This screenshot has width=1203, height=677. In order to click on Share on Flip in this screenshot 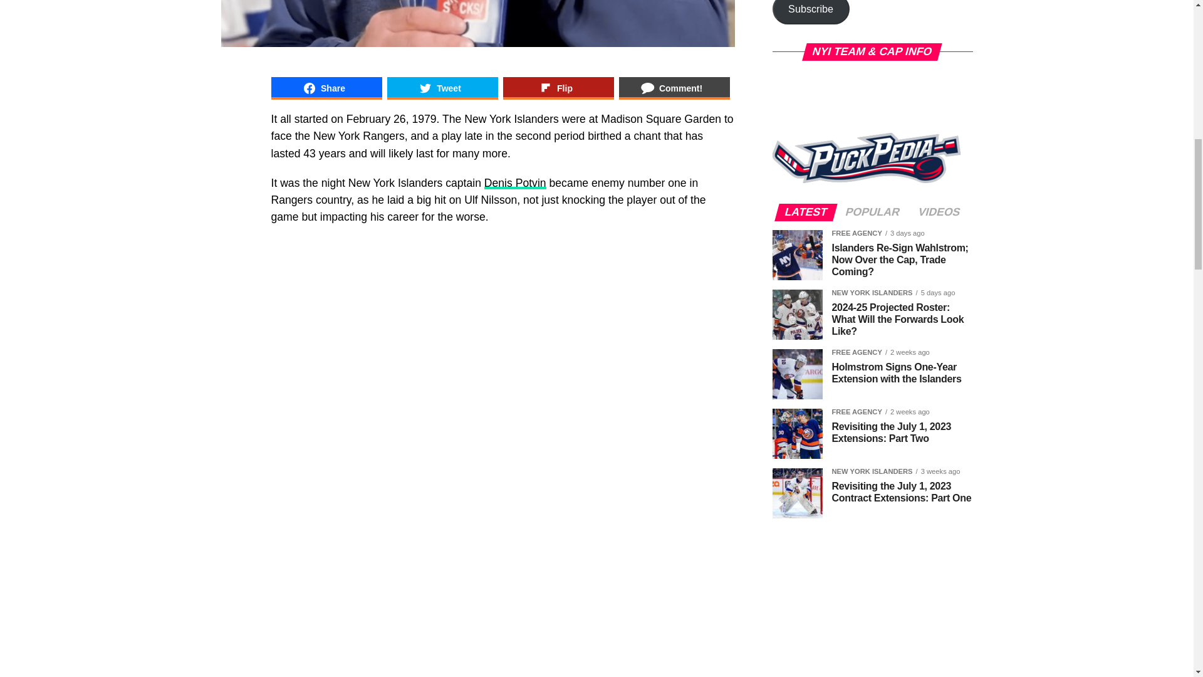, I will do `click(558, 88)`.